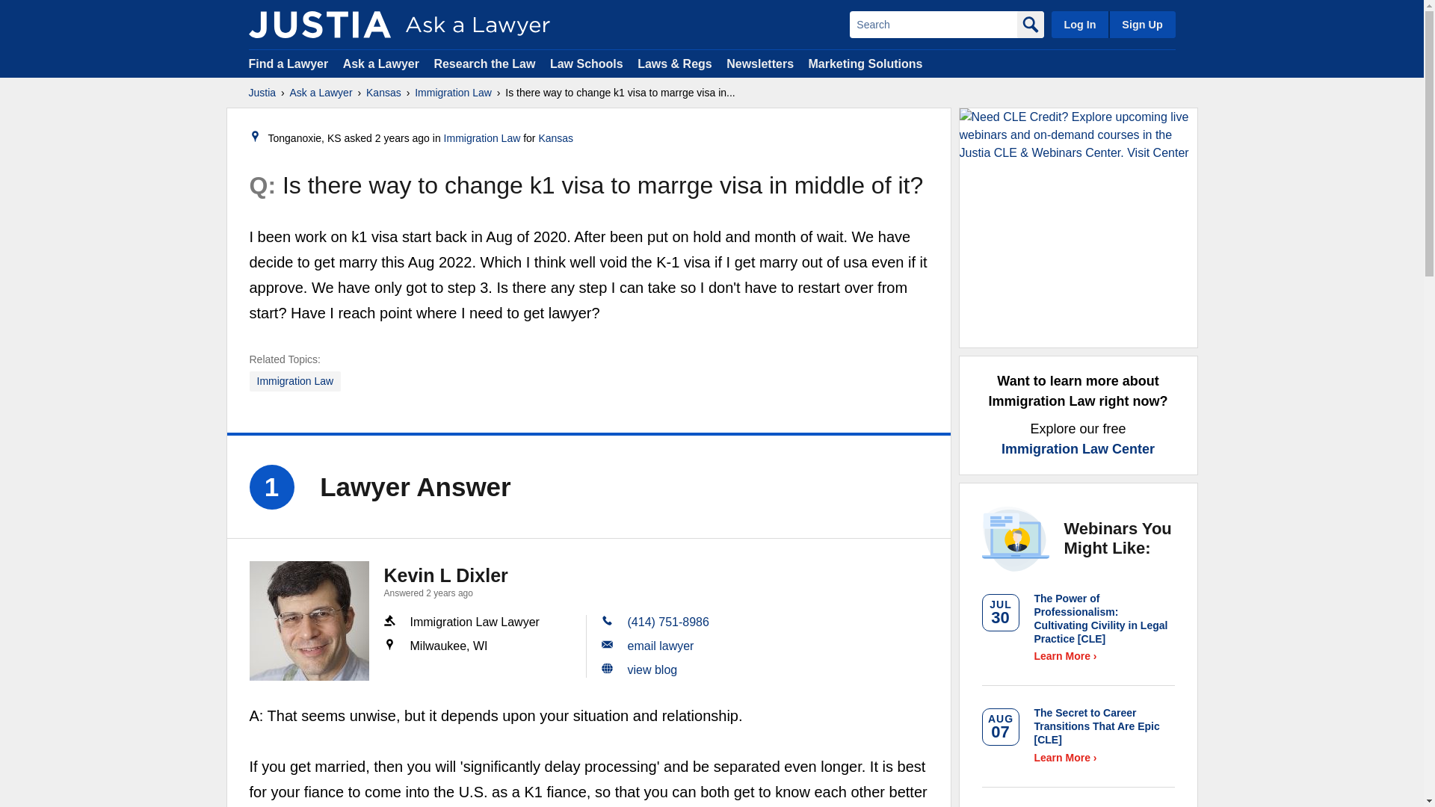 The height and width of the screenshot is (807, 1435). I want to click on Immigration Law, so click(295, 381).